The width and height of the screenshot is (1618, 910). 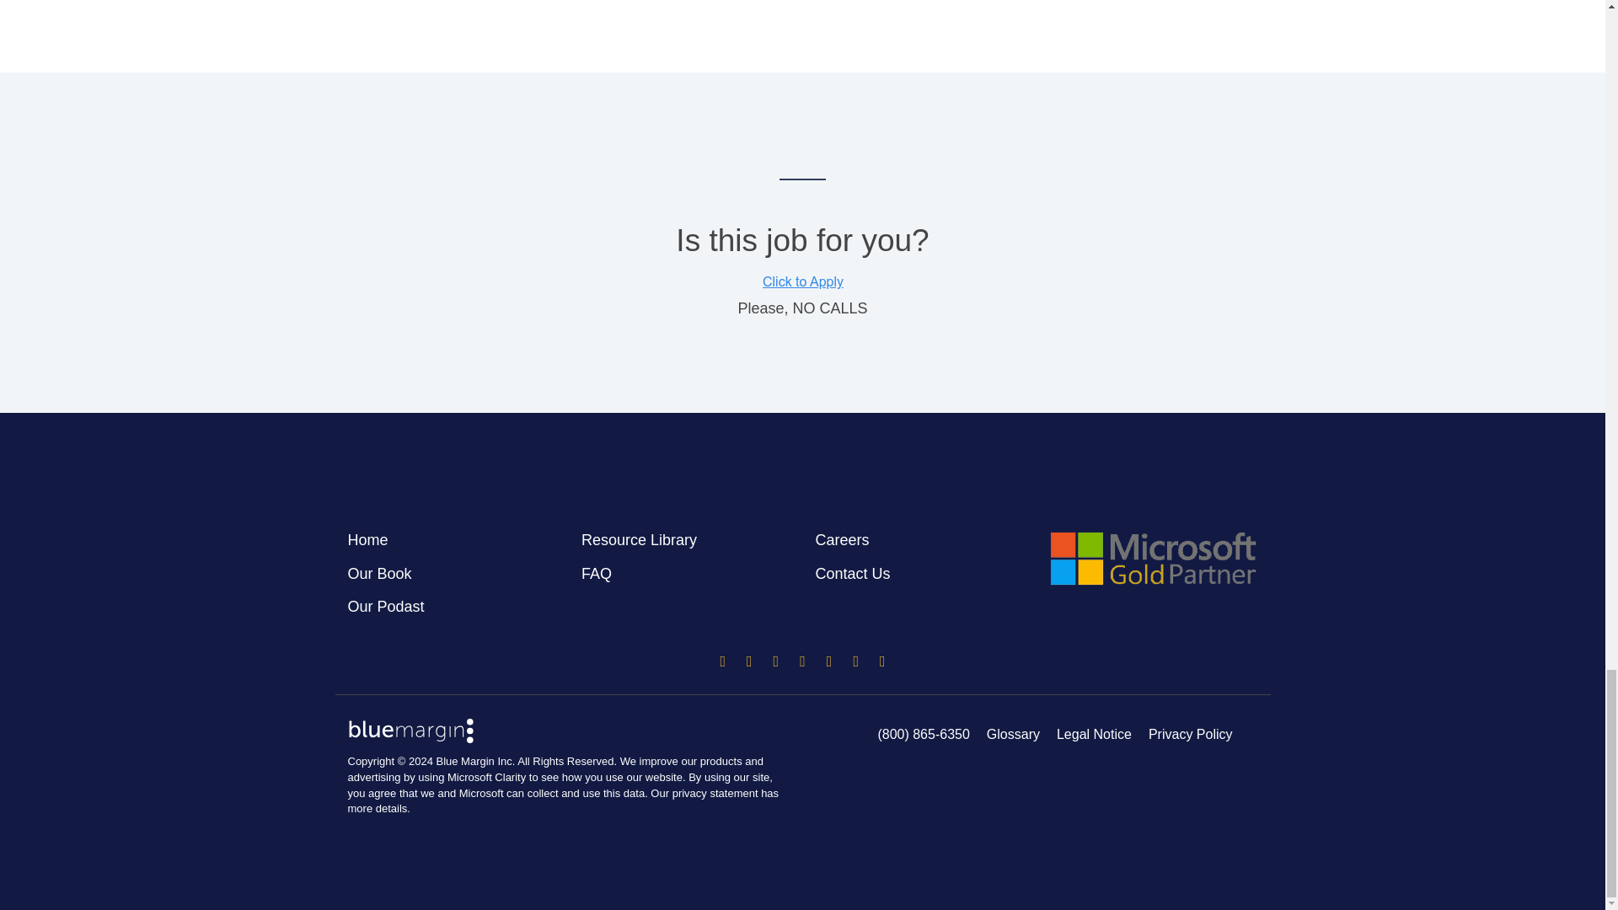 I want to click on Blue Margin All White Horizontal, so click(x=410, y=730).